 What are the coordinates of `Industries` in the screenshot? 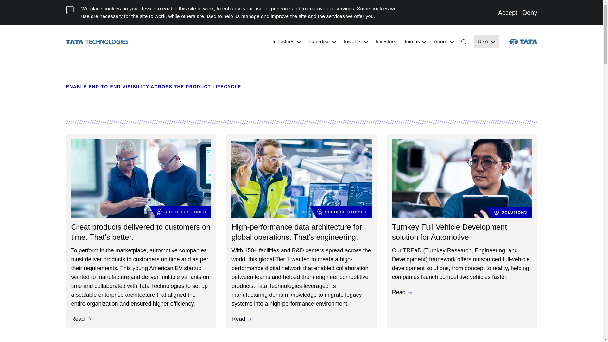 It's located at (286, 42).